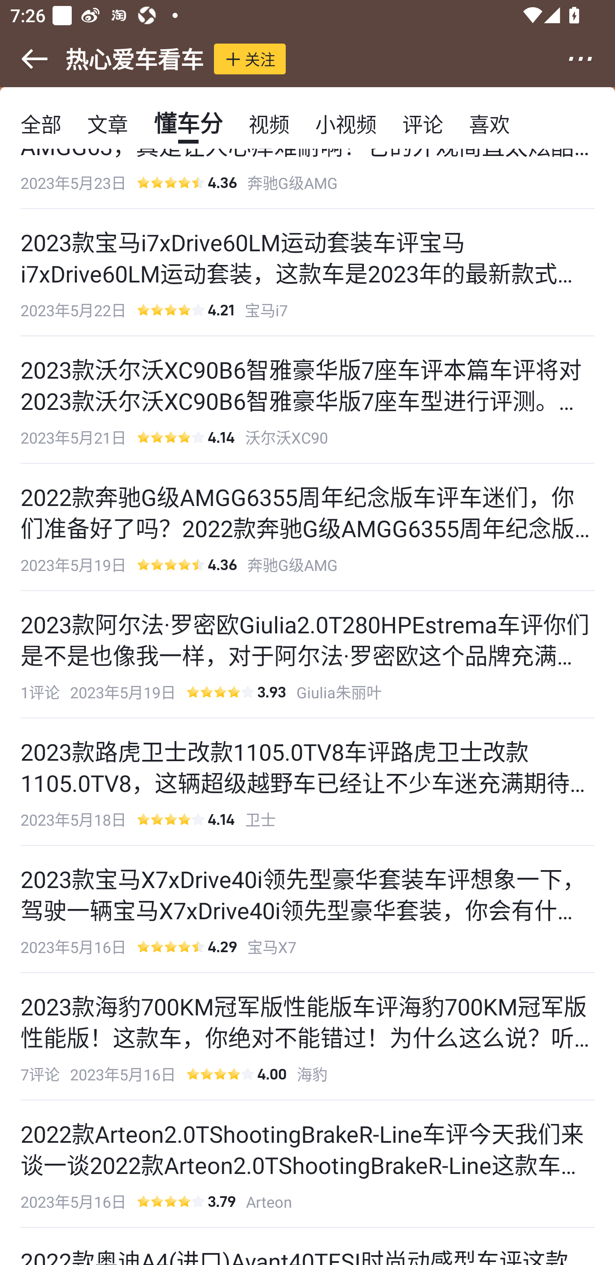  Describe the element at coordinates (108, 123) in the screenshot. I see `文章` at that location.